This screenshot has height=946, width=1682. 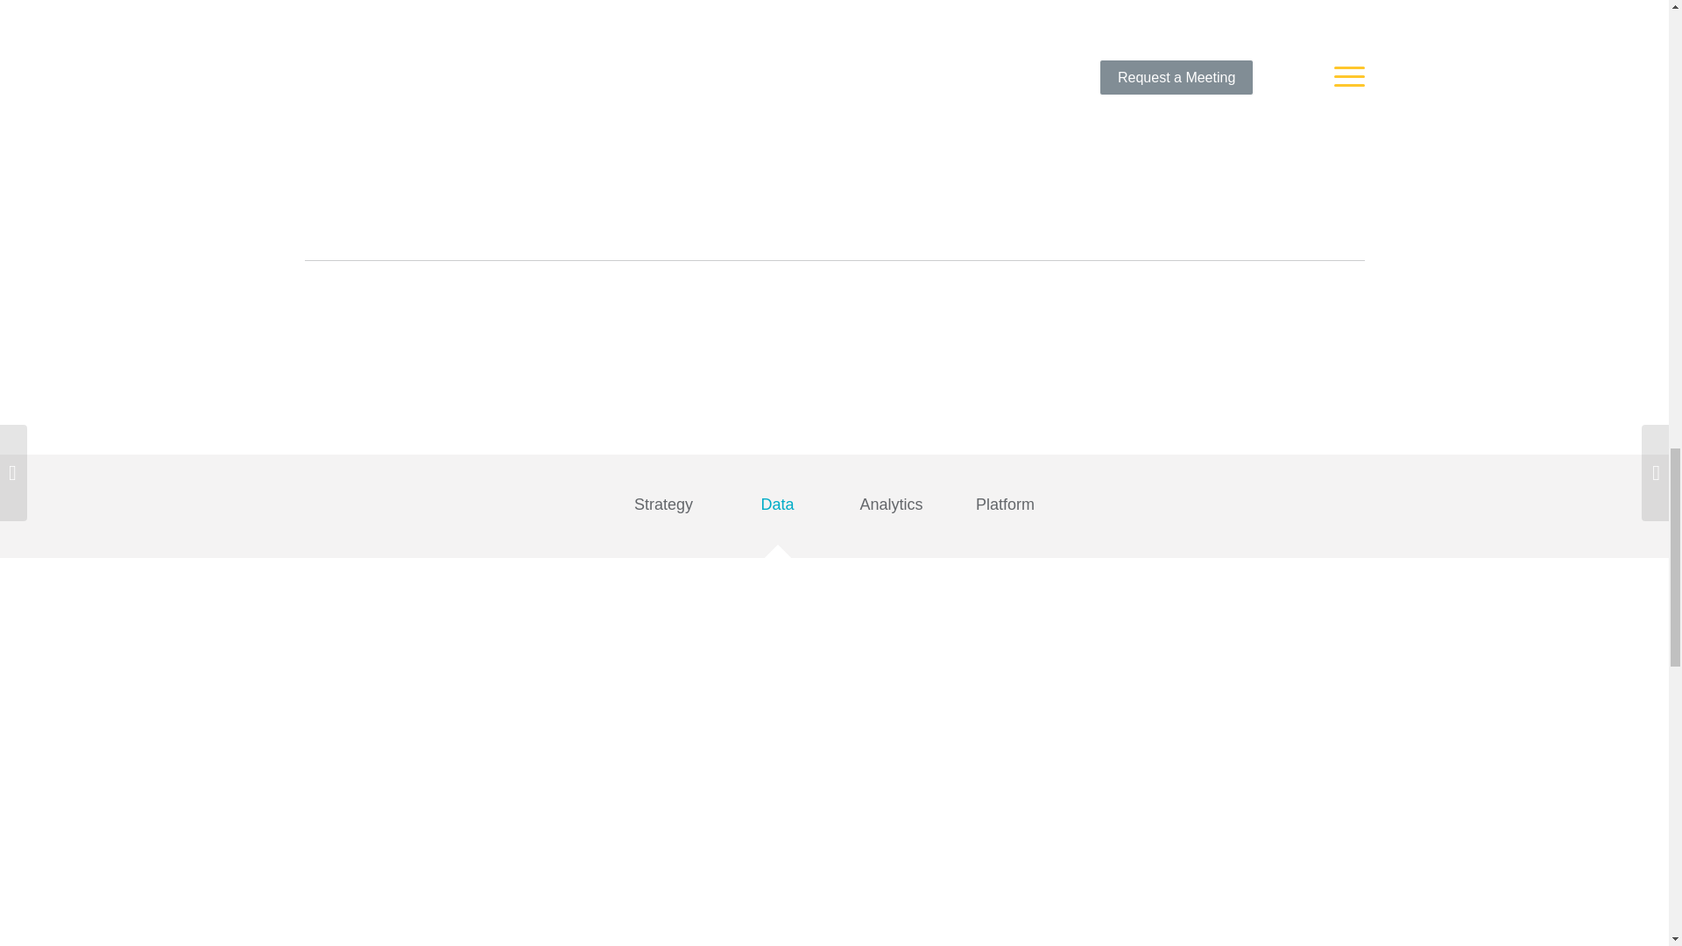 What do you see at coordinates (776, 510) in the screenshot?
I see `Data` at bounding box center [776, 510].